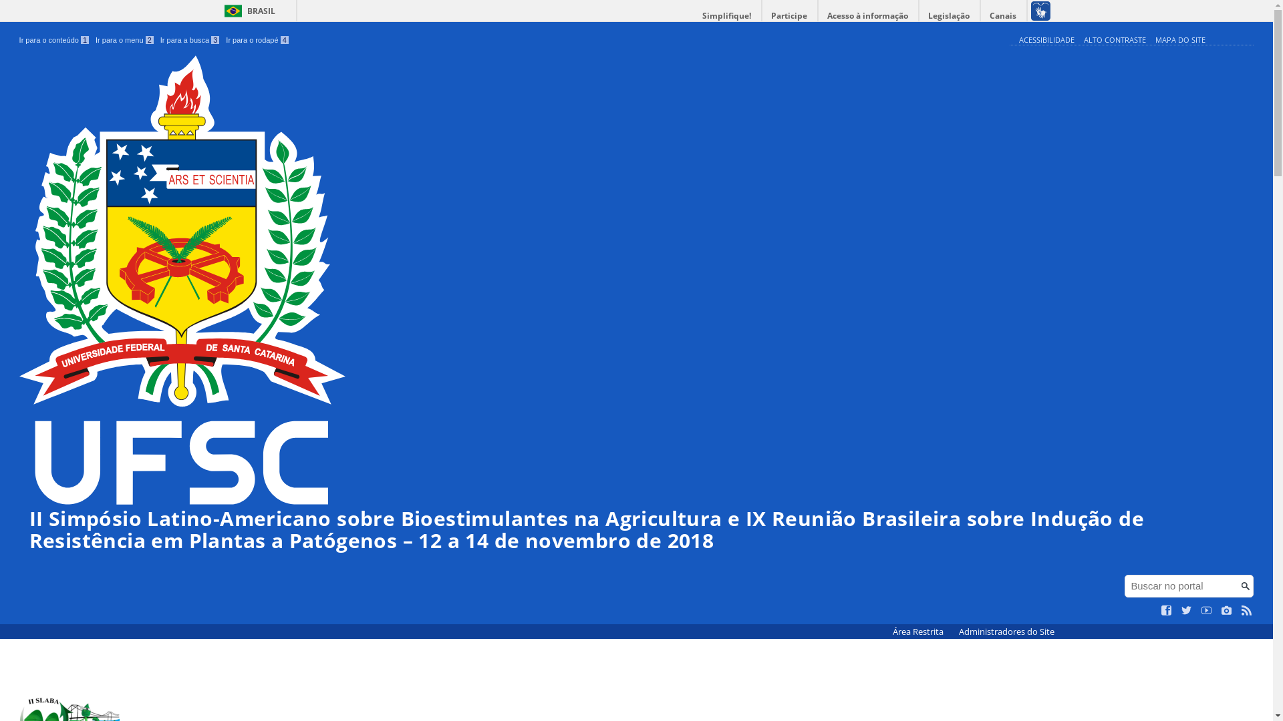 This screenshot has width=1283, height=721. I want to click on Simplifique!, so click(727, 16).